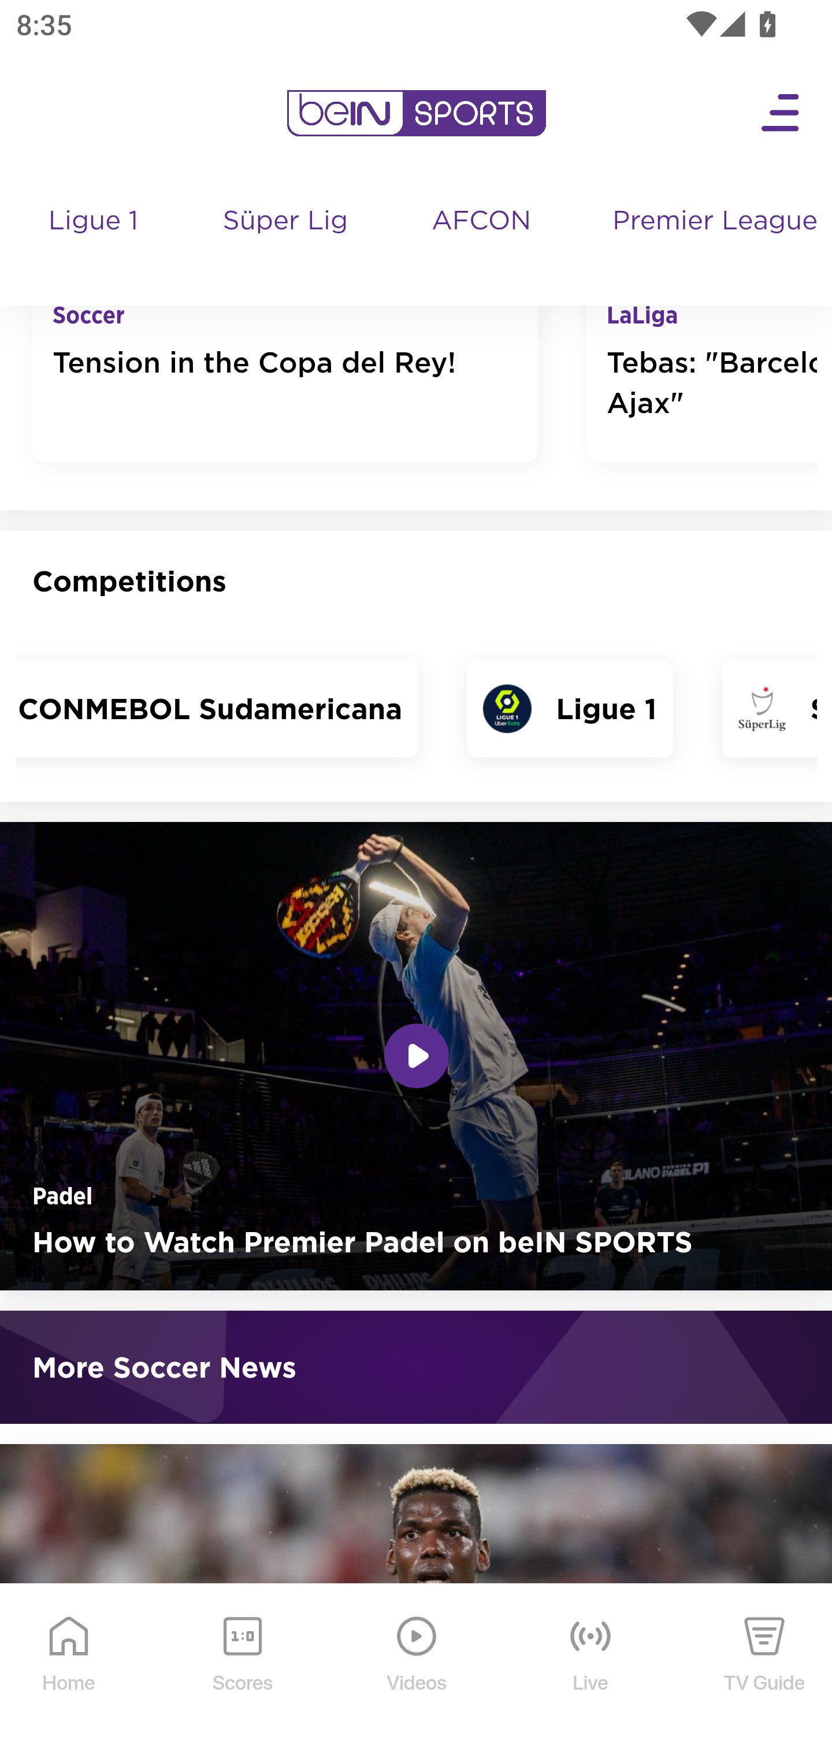 Image resolution: width=832 pixels, height=1756 pixels. Describe the element at coordinates (481, 223) in the screenshot. I see `AFCON` at that location.